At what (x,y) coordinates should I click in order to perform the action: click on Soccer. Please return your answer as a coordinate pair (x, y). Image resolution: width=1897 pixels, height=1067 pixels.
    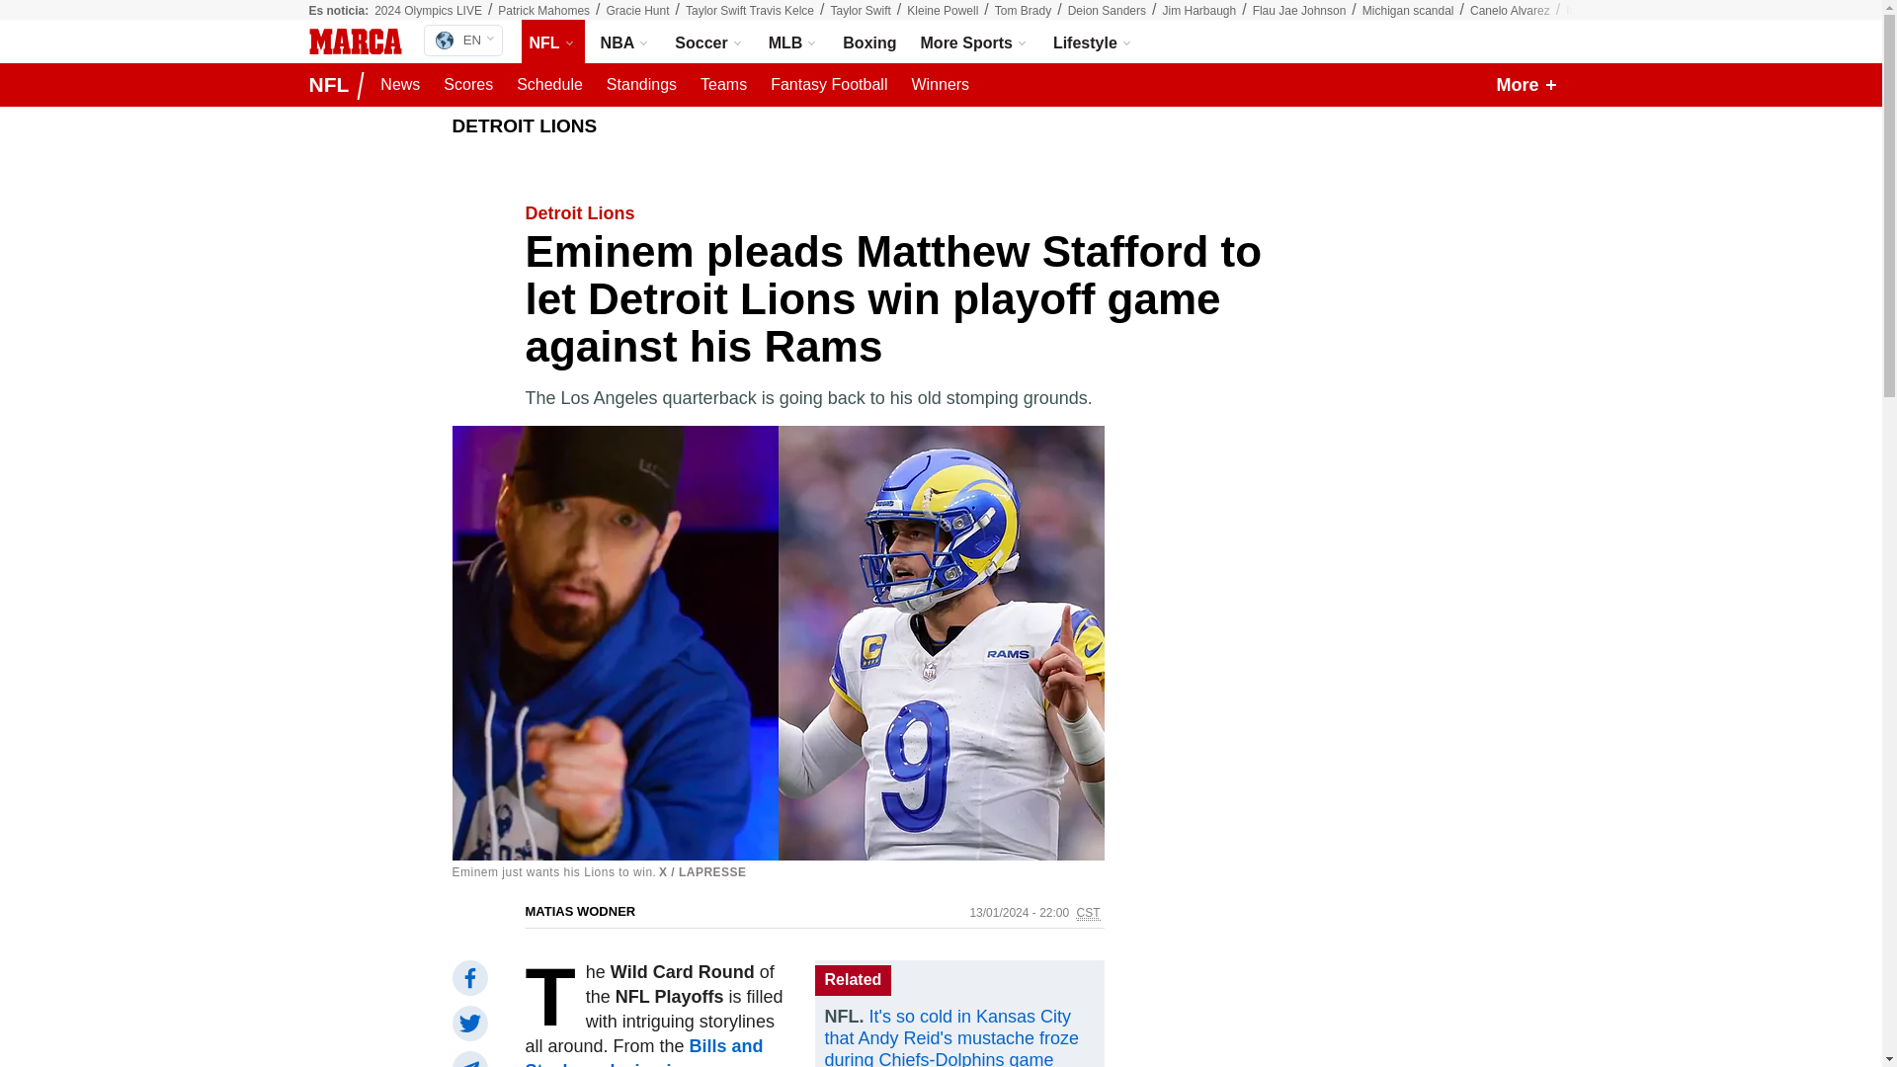
    Looking at the image, I should click on (709, 41).